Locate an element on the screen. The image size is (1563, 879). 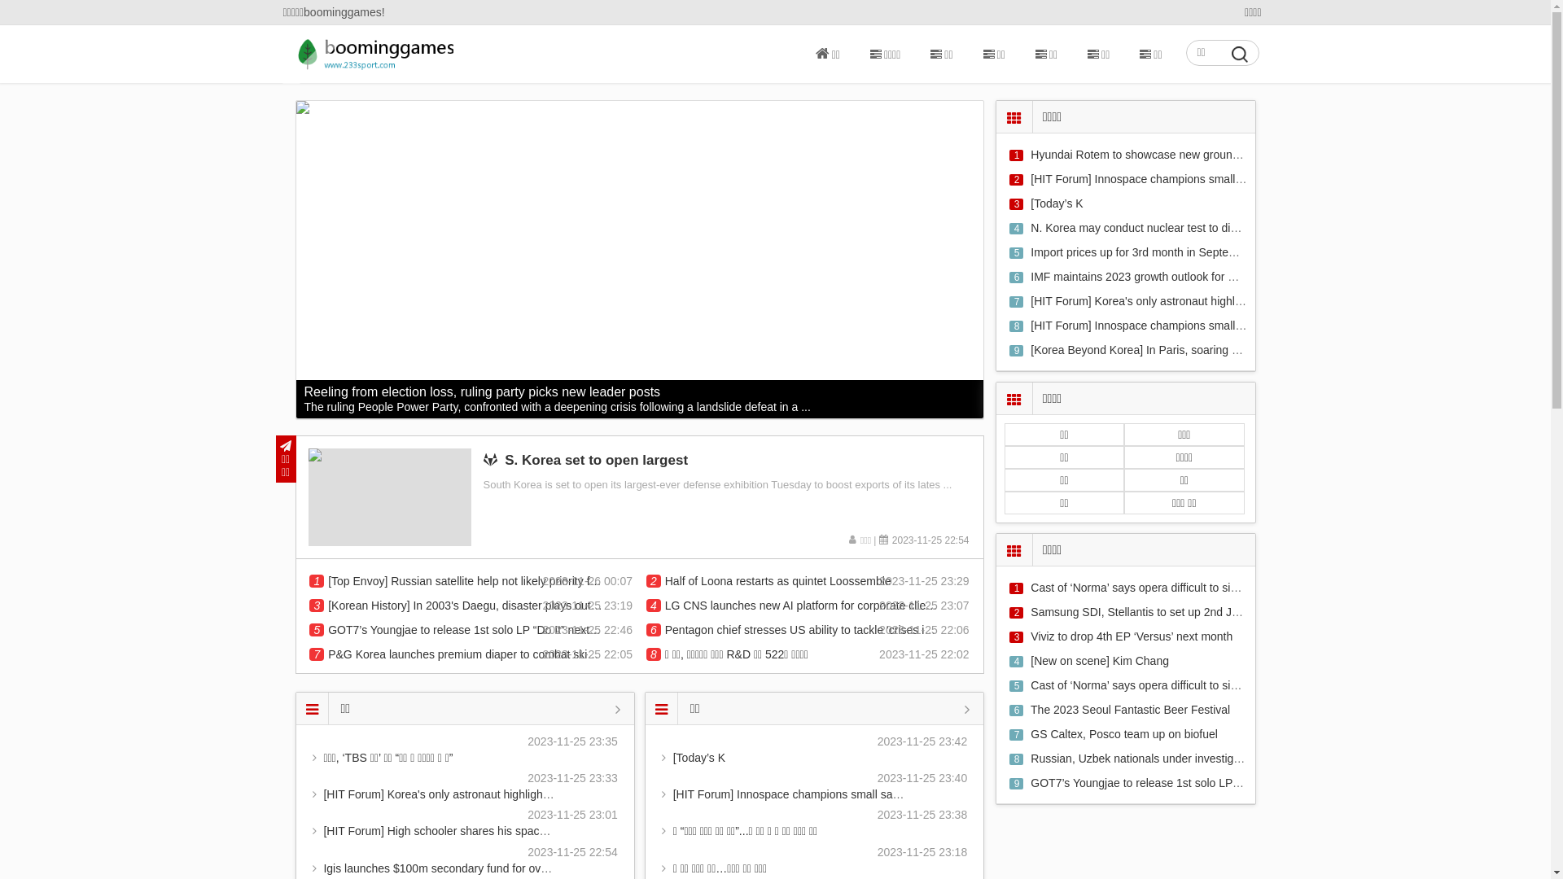
Samsung SDI, Stellantis to set up 2nd JV plant in Indiana is located at coordinates (1176, 612).